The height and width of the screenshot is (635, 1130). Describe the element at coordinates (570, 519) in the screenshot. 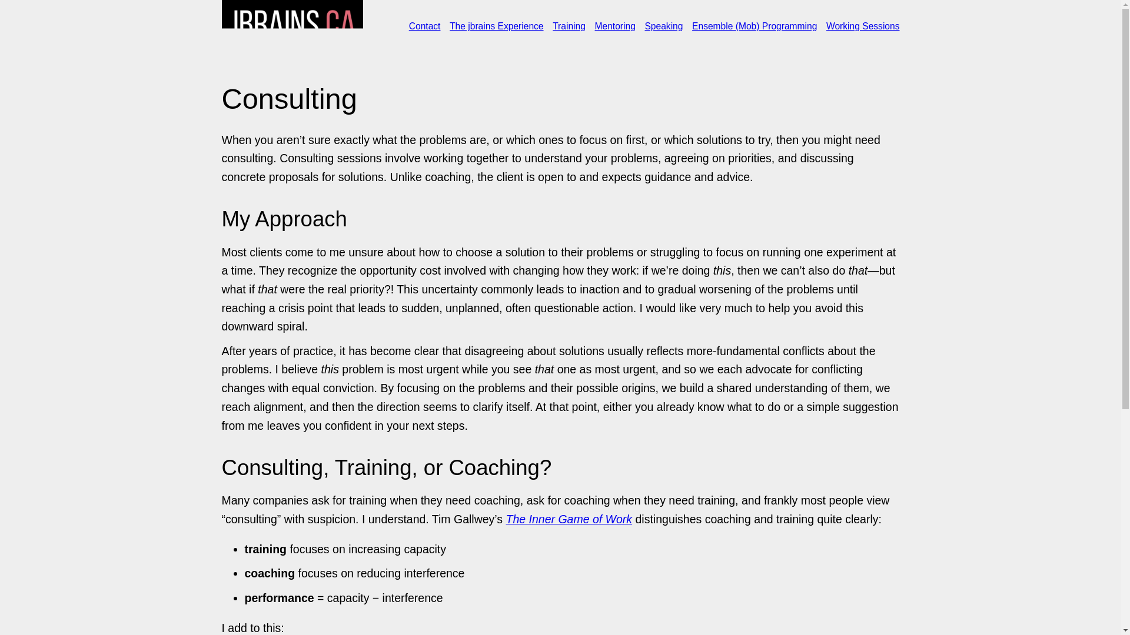

I see `The Inner Game of Work` at that location.